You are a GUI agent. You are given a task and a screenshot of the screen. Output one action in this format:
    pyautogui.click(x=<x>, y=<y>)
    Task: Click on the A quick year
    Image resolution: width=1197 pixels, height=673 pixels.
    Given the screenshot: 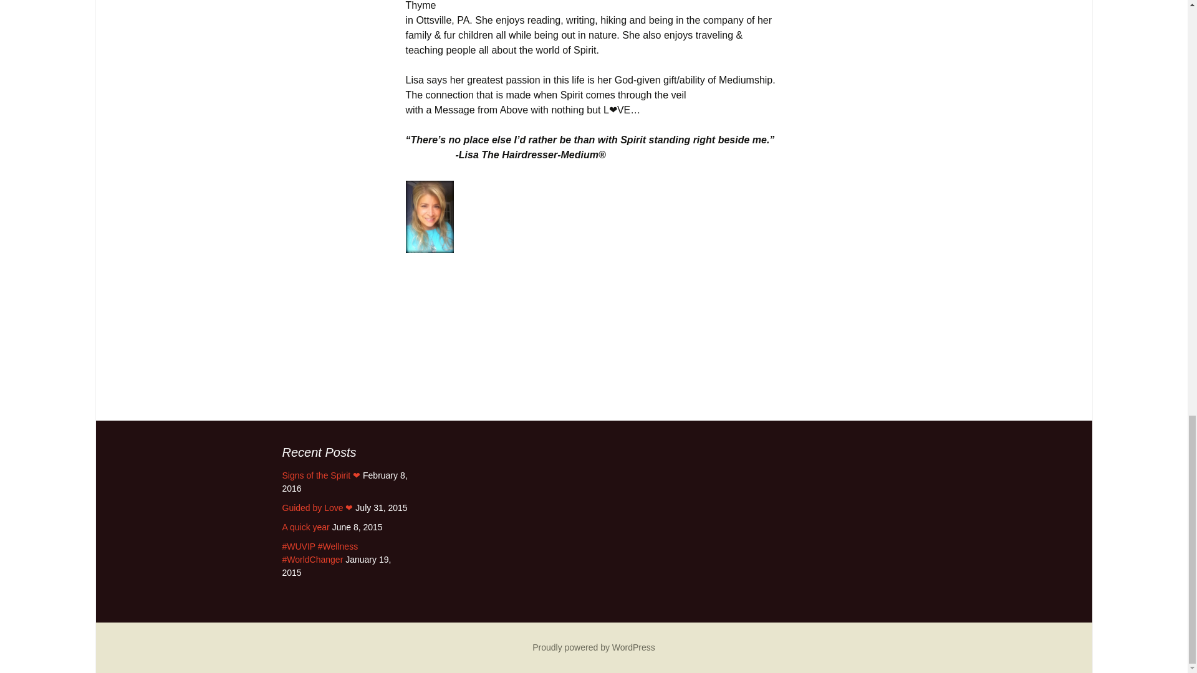 What is the action you would take?
    pyautogui.click(x=305, y=527)
    